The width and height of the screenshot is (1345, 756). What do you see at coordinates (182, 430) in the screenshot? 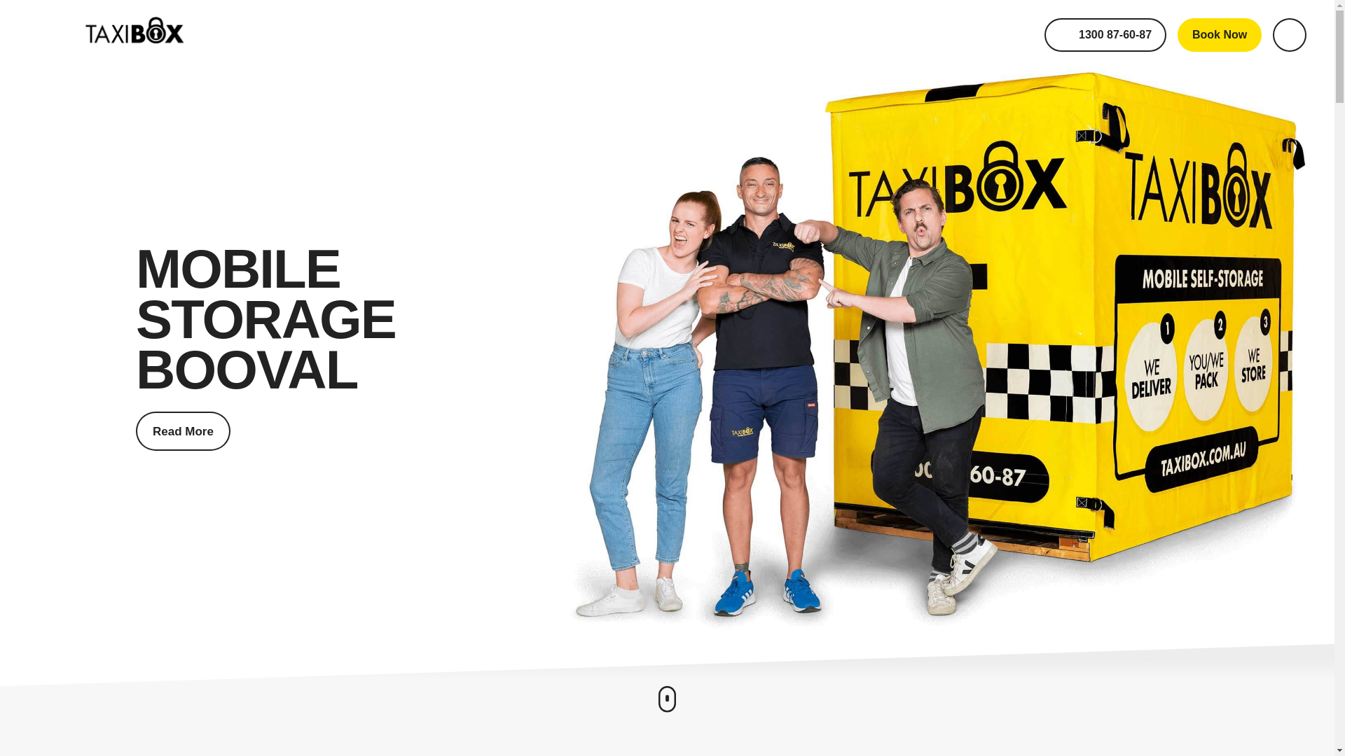
I see `Read More` at bounding box center [182, 430].